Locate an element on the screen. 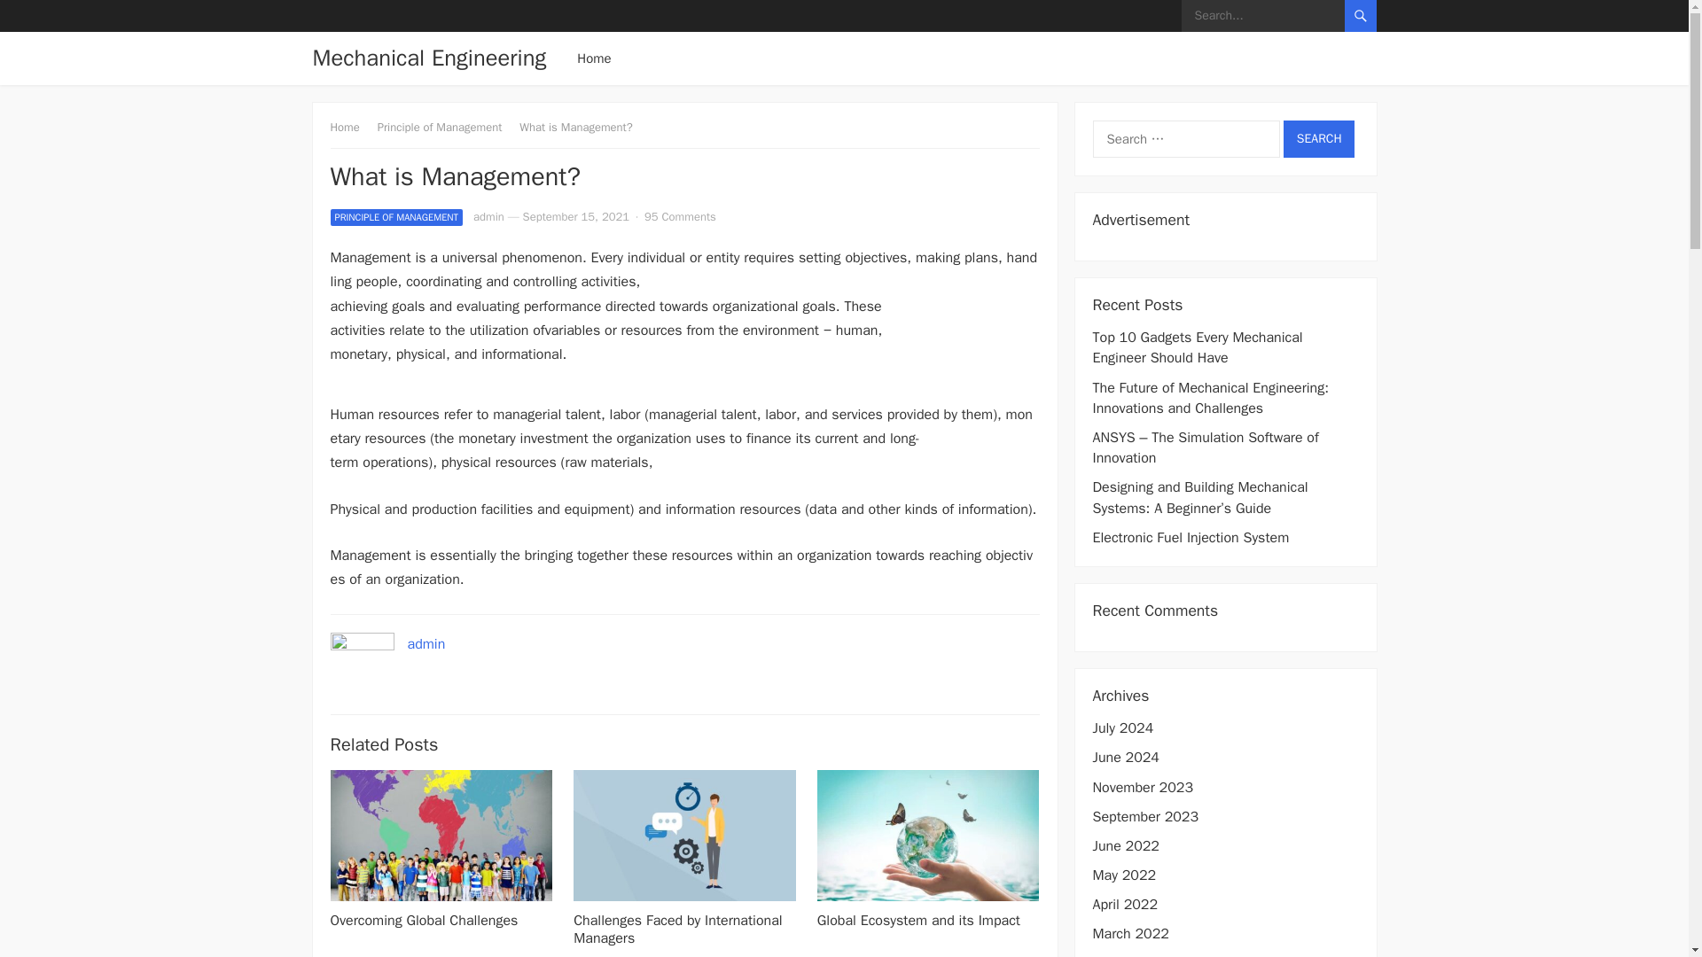  June 2022 is located at coordinates (1126, 846).